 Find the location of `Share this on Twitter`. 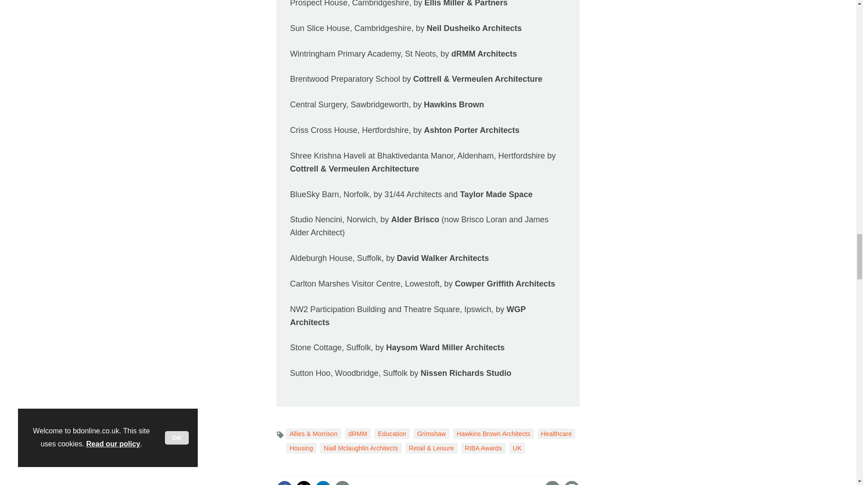

Share this on Twitter is located at coordinates (304, 483).